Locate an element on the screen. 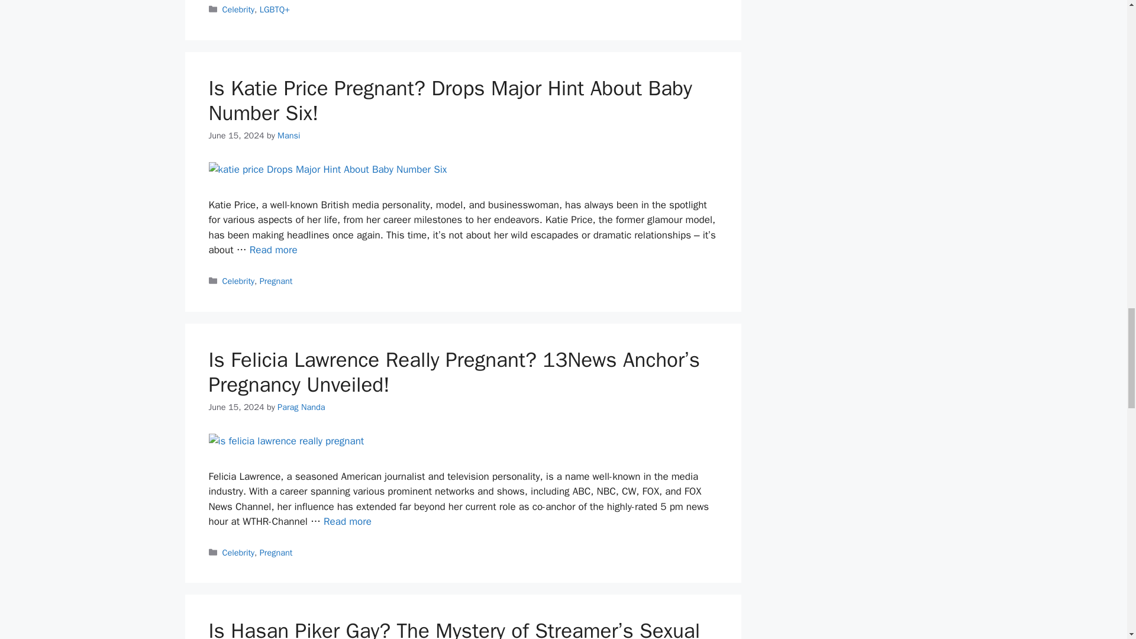 The height and width of the screenshot is (639, 1136). View all posts by Mansi is located at coordinates (288, 135).